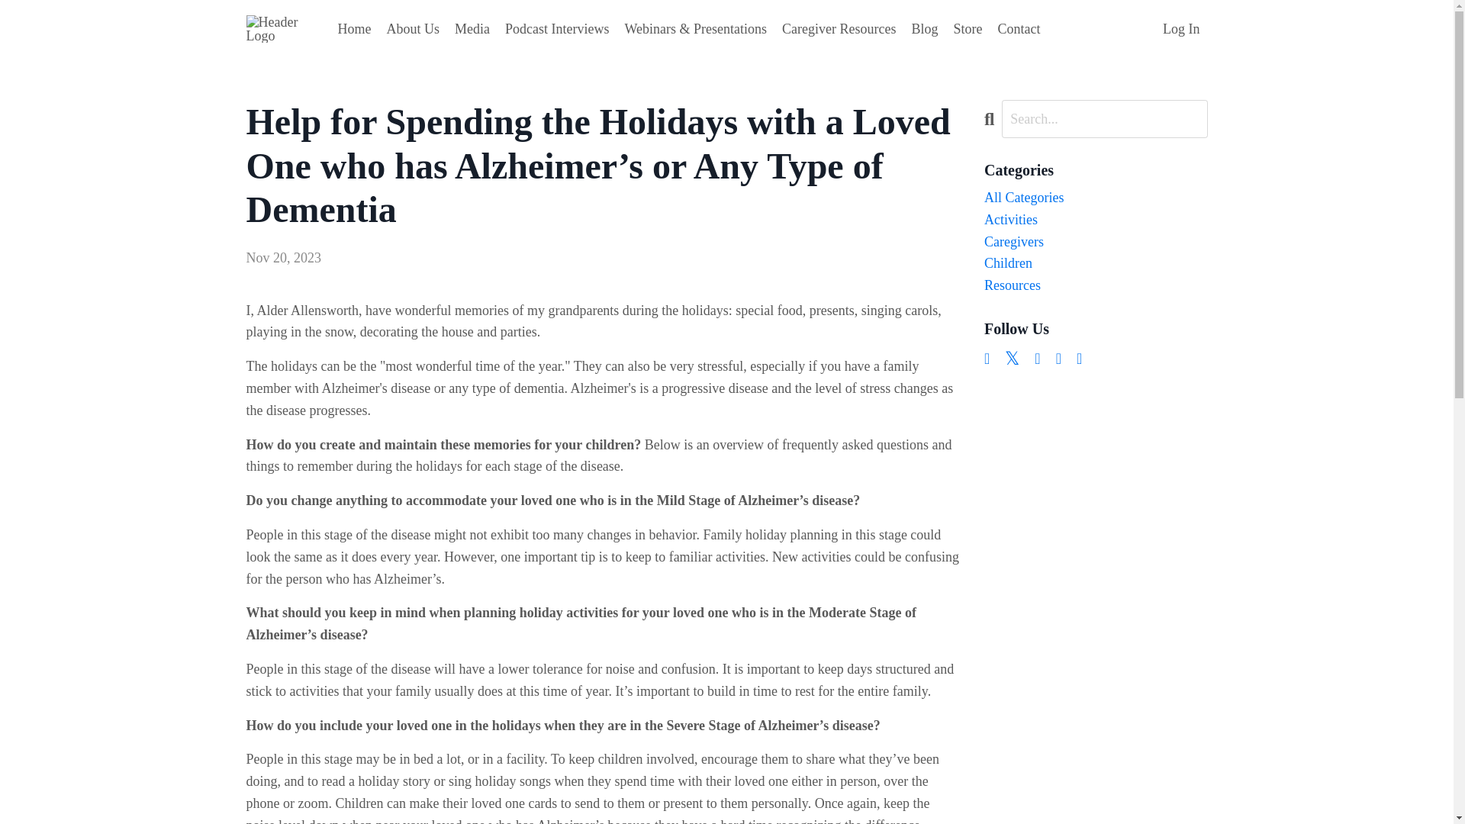 The width and height of the screenshot is (1465, 824). Describe the element at coordinates (413, 29) in the screenshot. I see `About Us` at that location.